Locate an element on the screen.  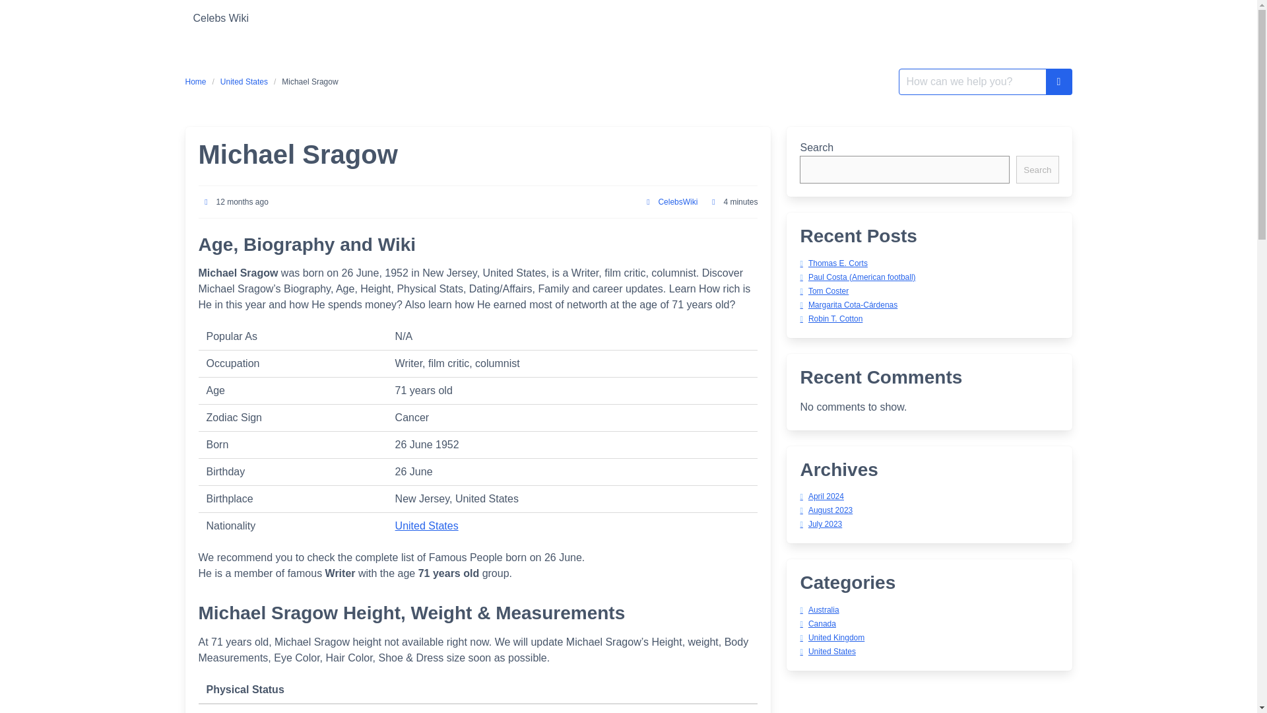
July 2023 is located at coordinates (821, 524).